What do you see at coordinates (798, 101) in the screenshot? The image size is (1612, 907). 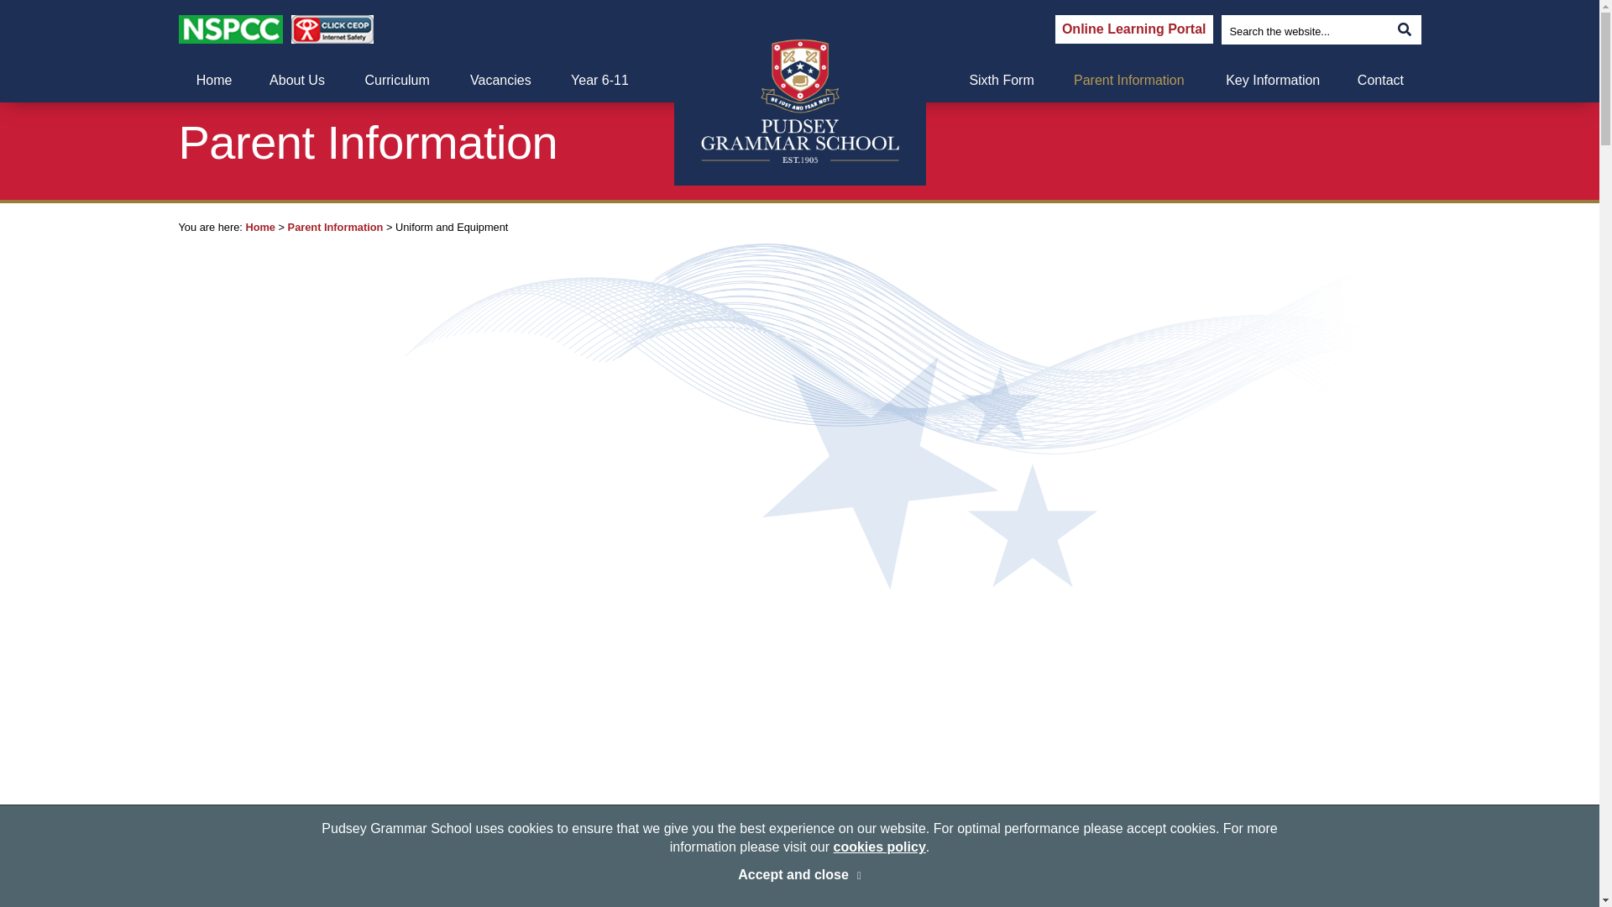 I see `Pudsey Grammar School` at bounding box center [798, 101].